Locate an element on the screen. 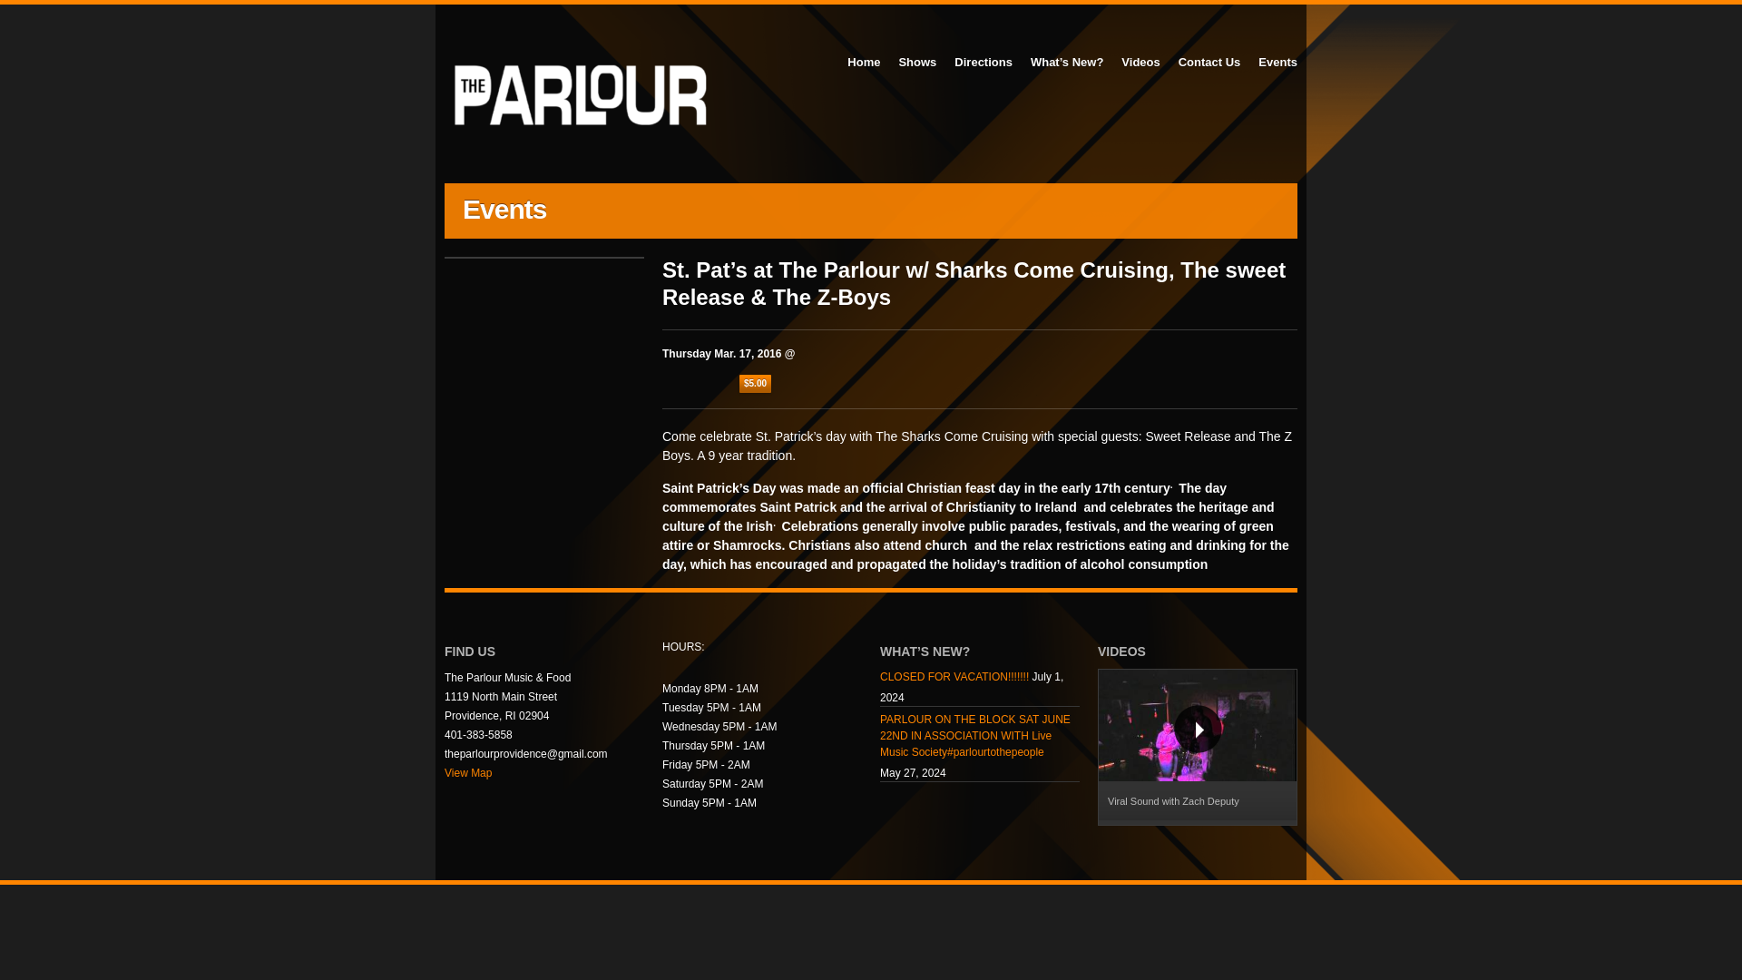  Home is located at coordinates (863, 62).